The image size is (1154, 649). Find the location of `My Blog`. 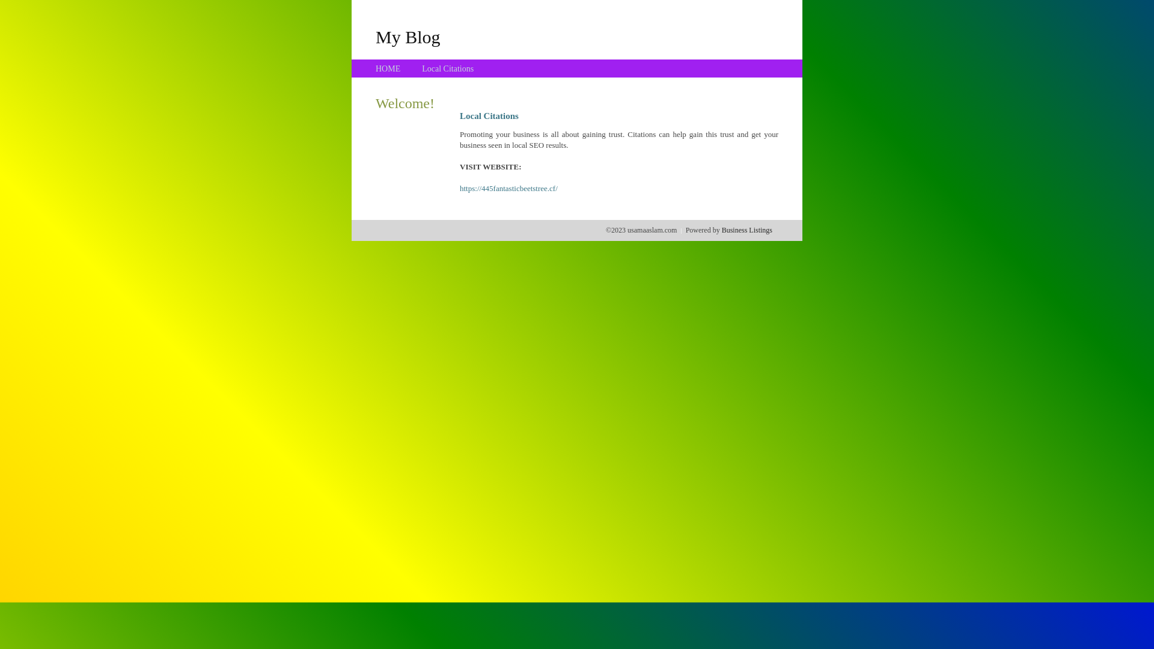

My Blog is located at coordinates (408, 37).